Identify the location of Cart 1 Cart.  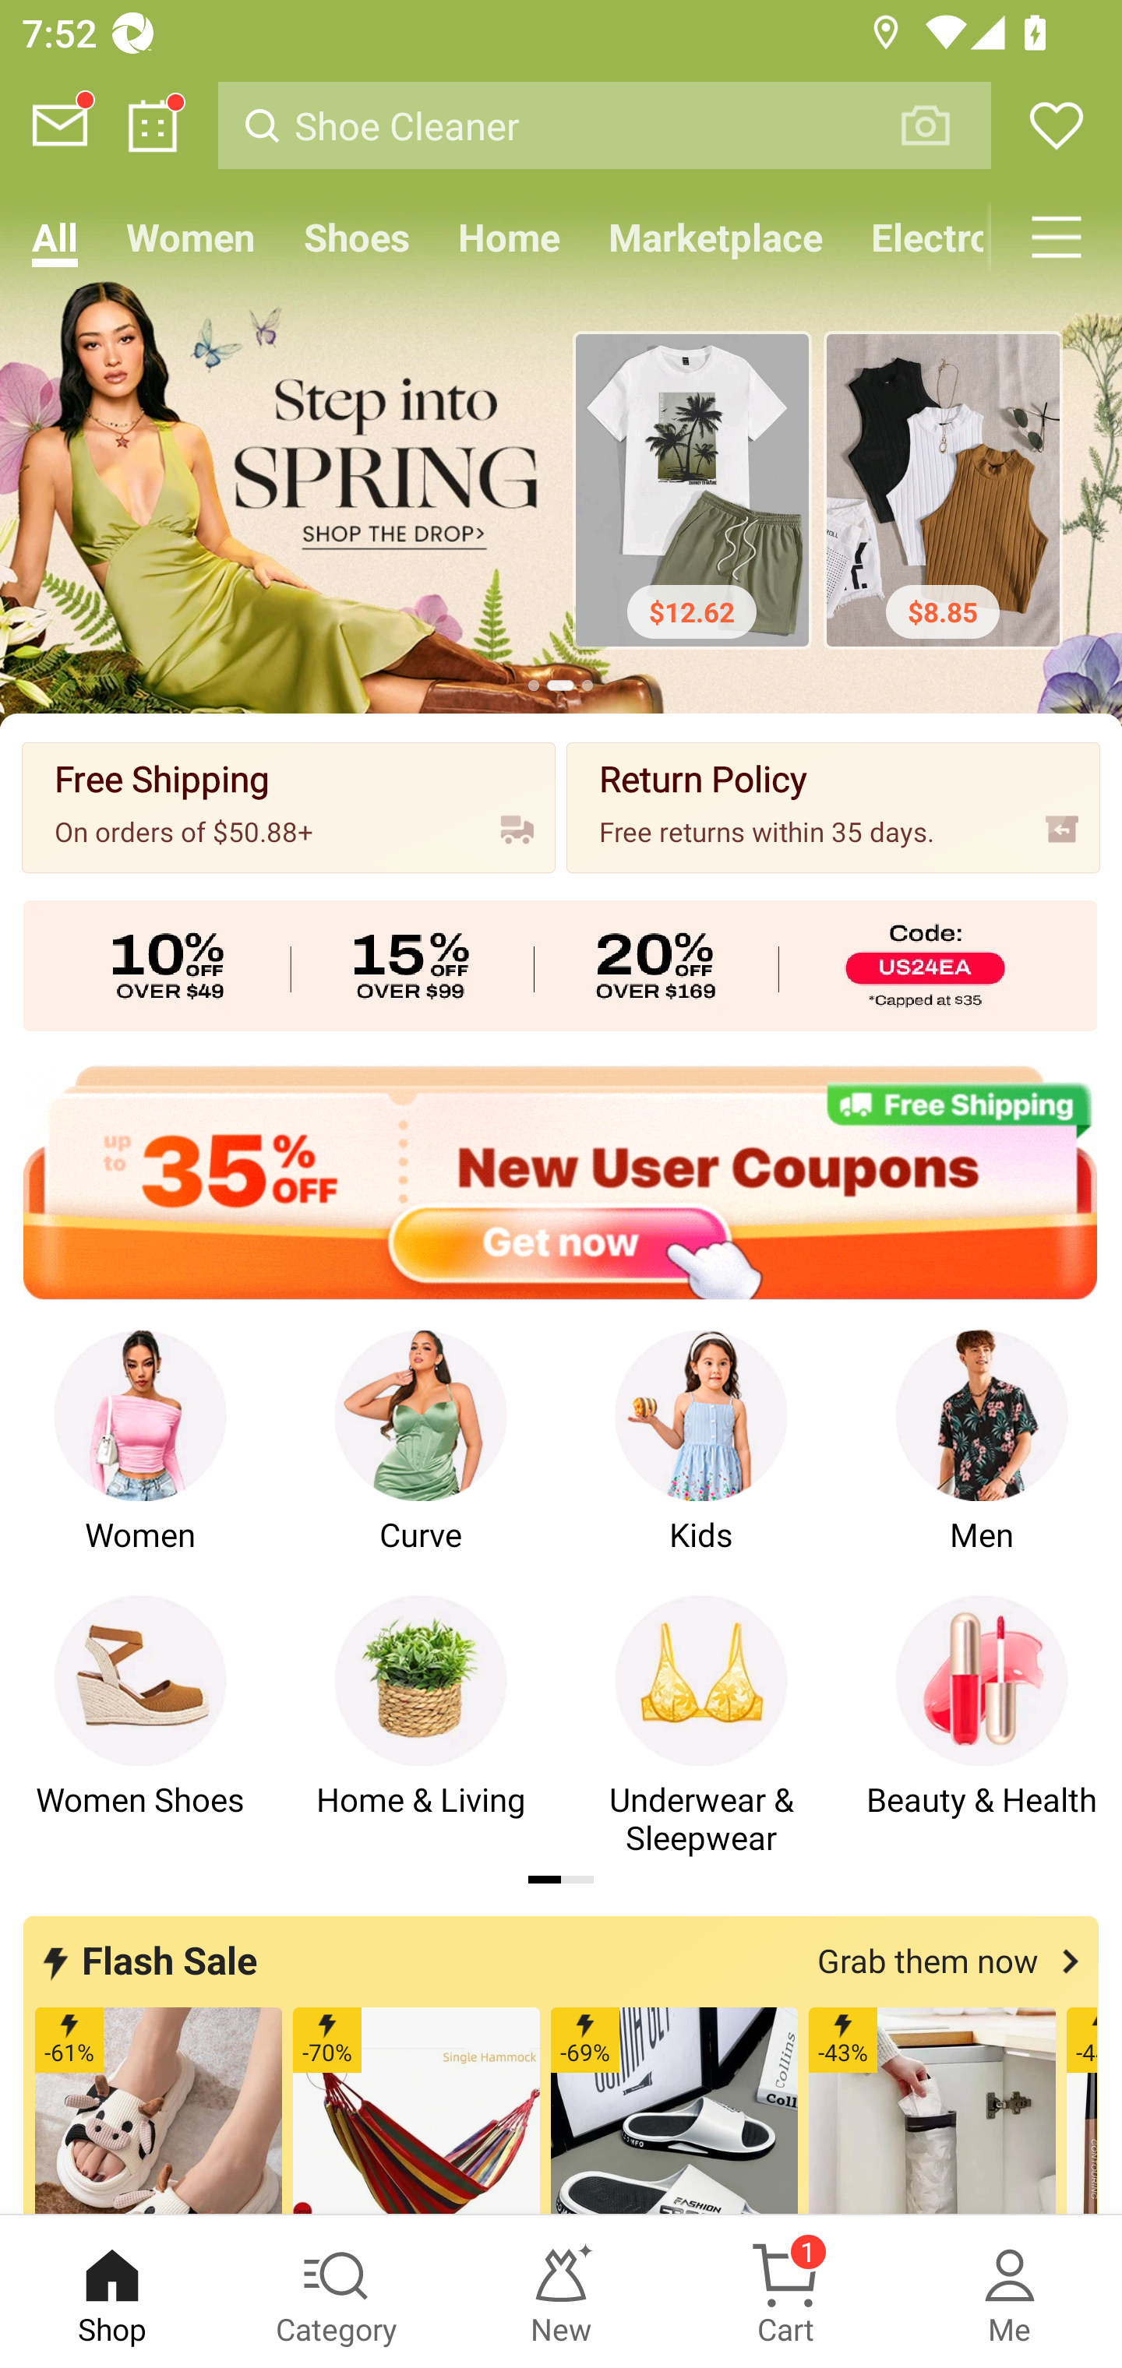
(785, 2292).